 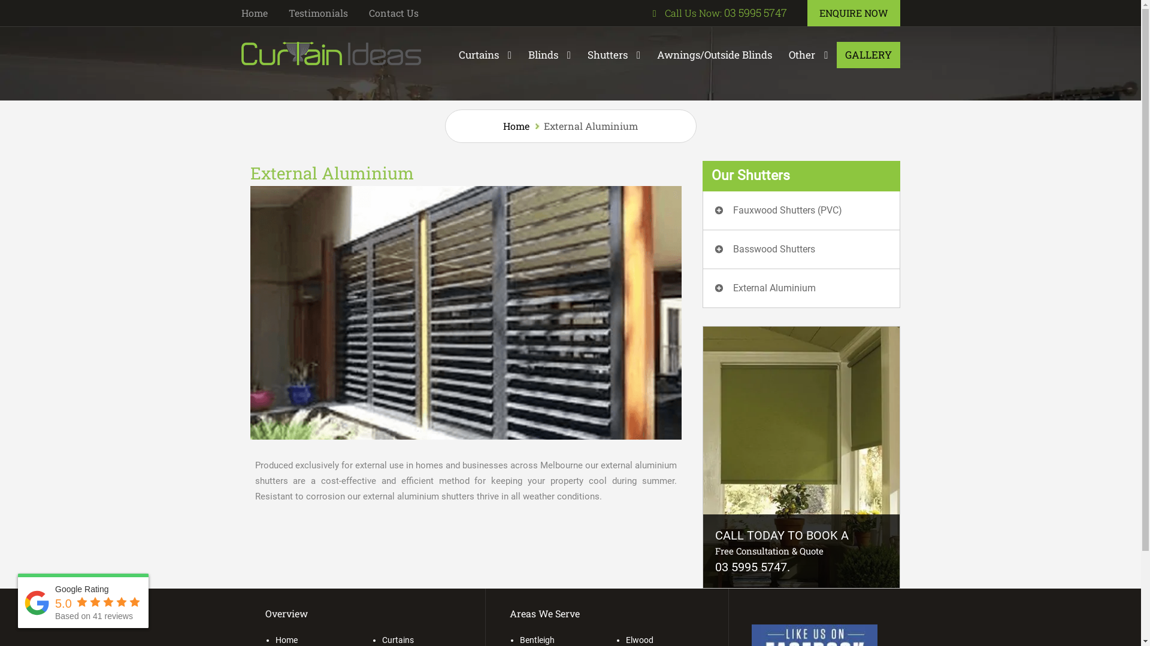 What do you see at coordinates (319, 13) in the screenshot?
I see `Testimonials` at bounding box center [319, 13].